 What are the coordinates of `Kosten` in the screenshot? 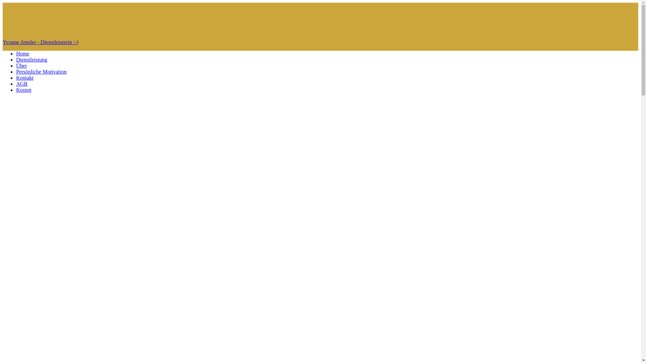 It's located at (24, 90).